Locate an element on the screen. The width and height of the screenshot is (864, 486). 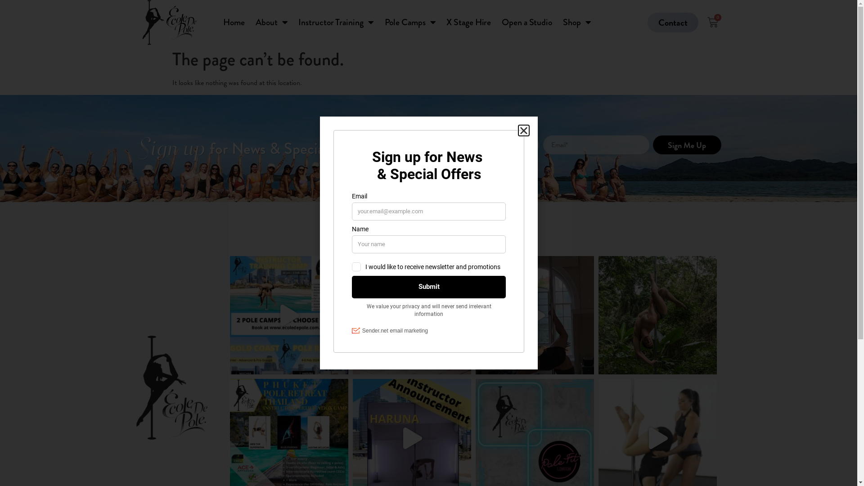
Shop is located at coordinates (577, 22).